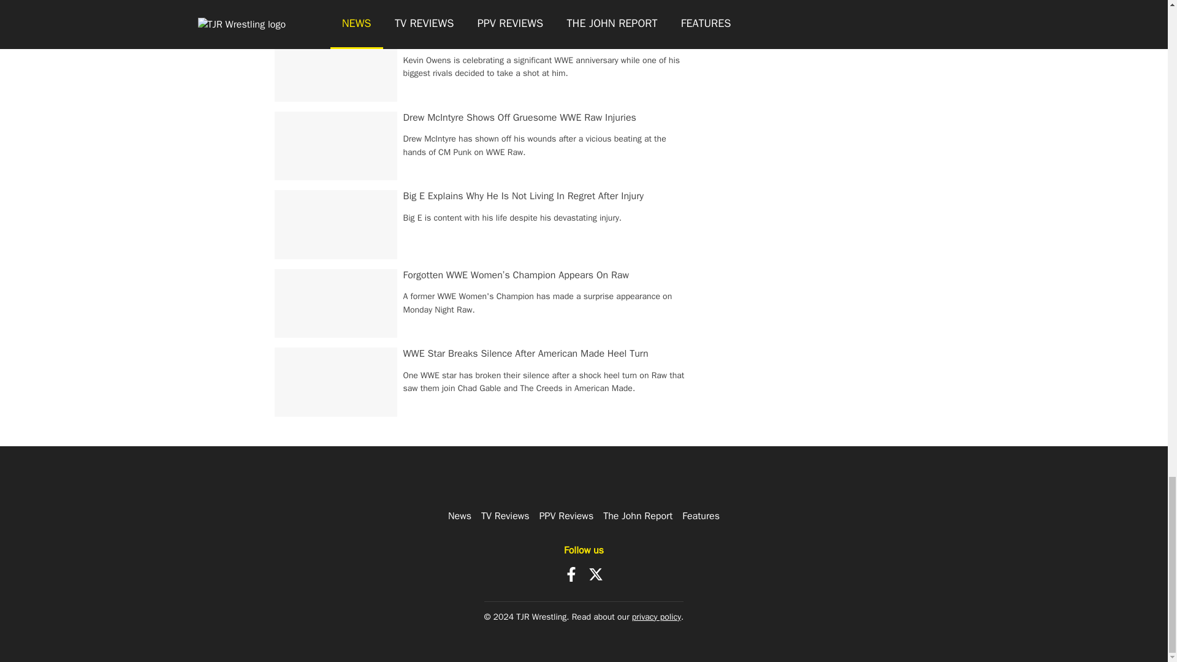 This screenshot has width=1177, height=662. I want to click on X, so click(596, 574).